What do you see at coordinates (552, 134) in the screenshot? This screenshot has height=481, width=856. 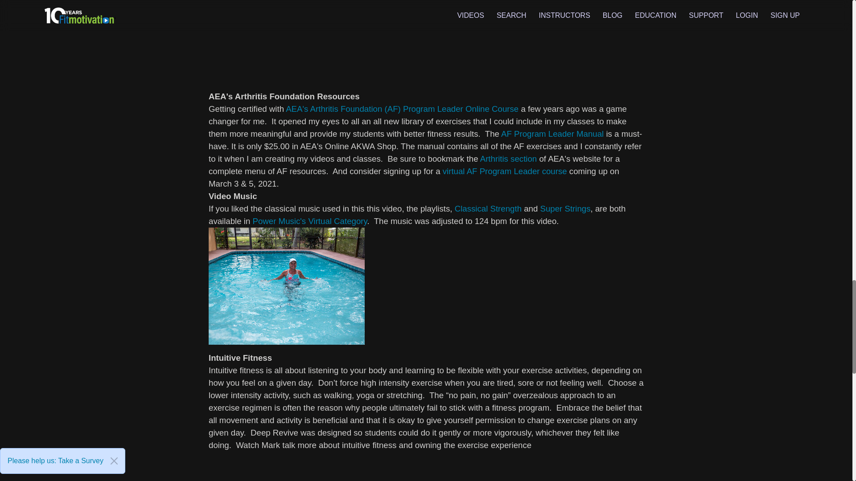 I see `AF Program Leader Manual` at bounding box center [552, 134].